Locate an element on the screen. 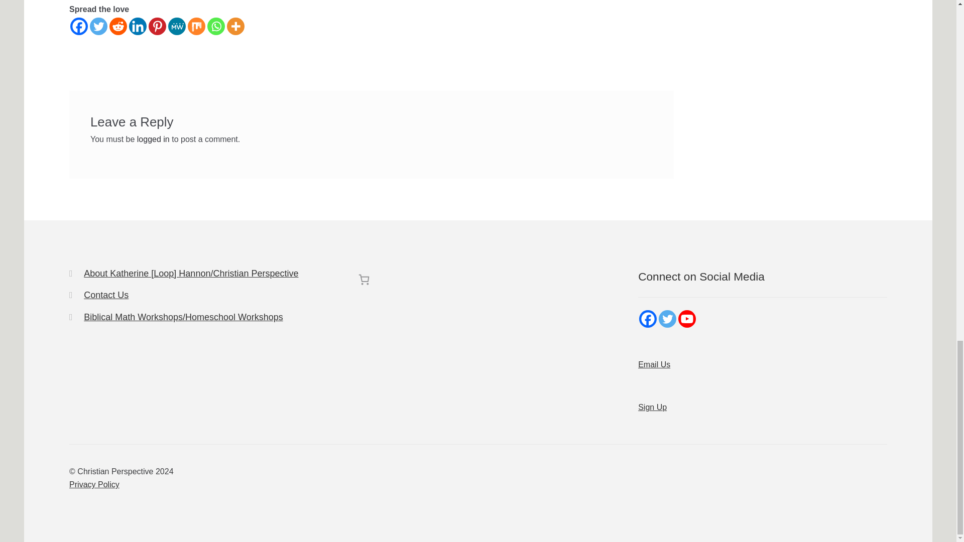  Pinterest is located at coordinates (157, 26).